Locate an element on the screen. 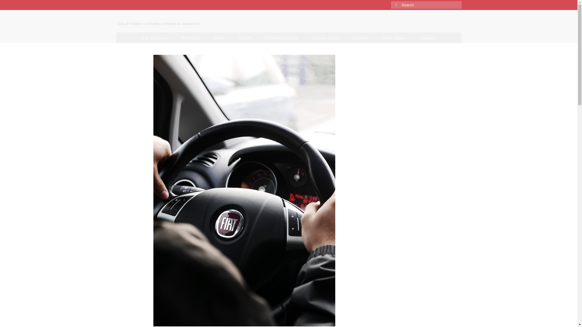 The image size is (582, 327). News is located at coordinates (219, 38).